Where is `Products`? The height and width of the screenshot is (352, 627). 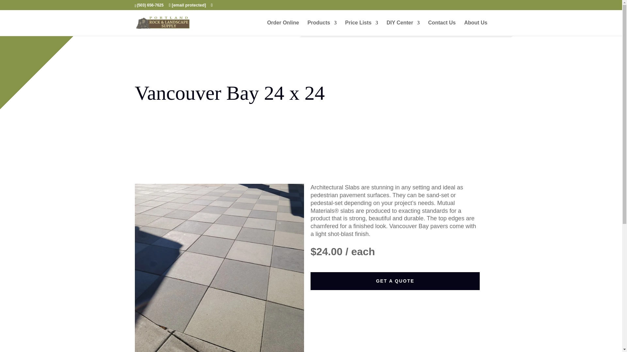
Products is located at coordinates (322, 28).